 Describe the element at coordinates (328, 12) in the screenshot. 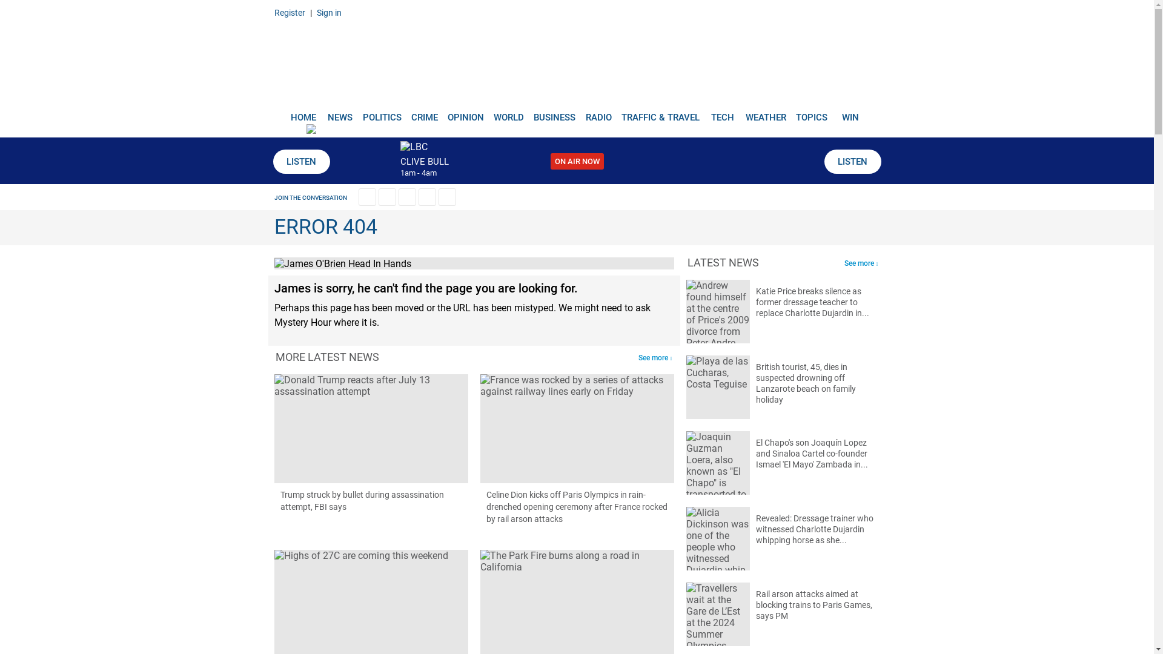

I see `Sign in` at that location.